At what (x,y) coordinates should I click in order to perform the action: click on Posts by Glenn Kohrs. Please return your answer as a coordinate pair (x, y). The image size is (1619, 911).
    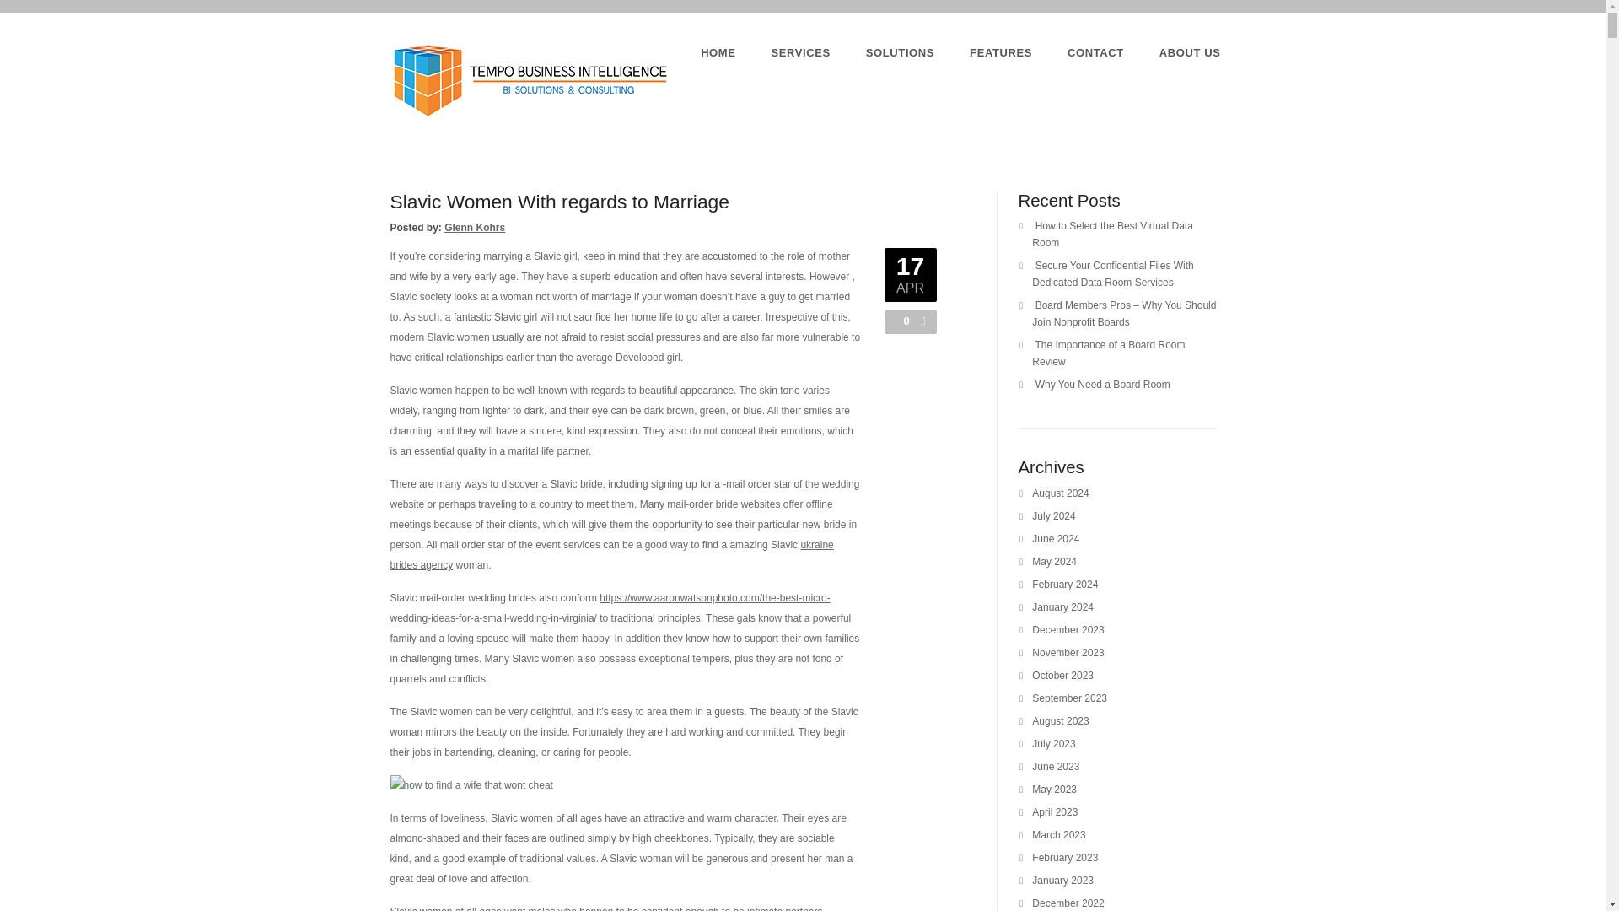
    Looking at the image, I should click on (474, 228).